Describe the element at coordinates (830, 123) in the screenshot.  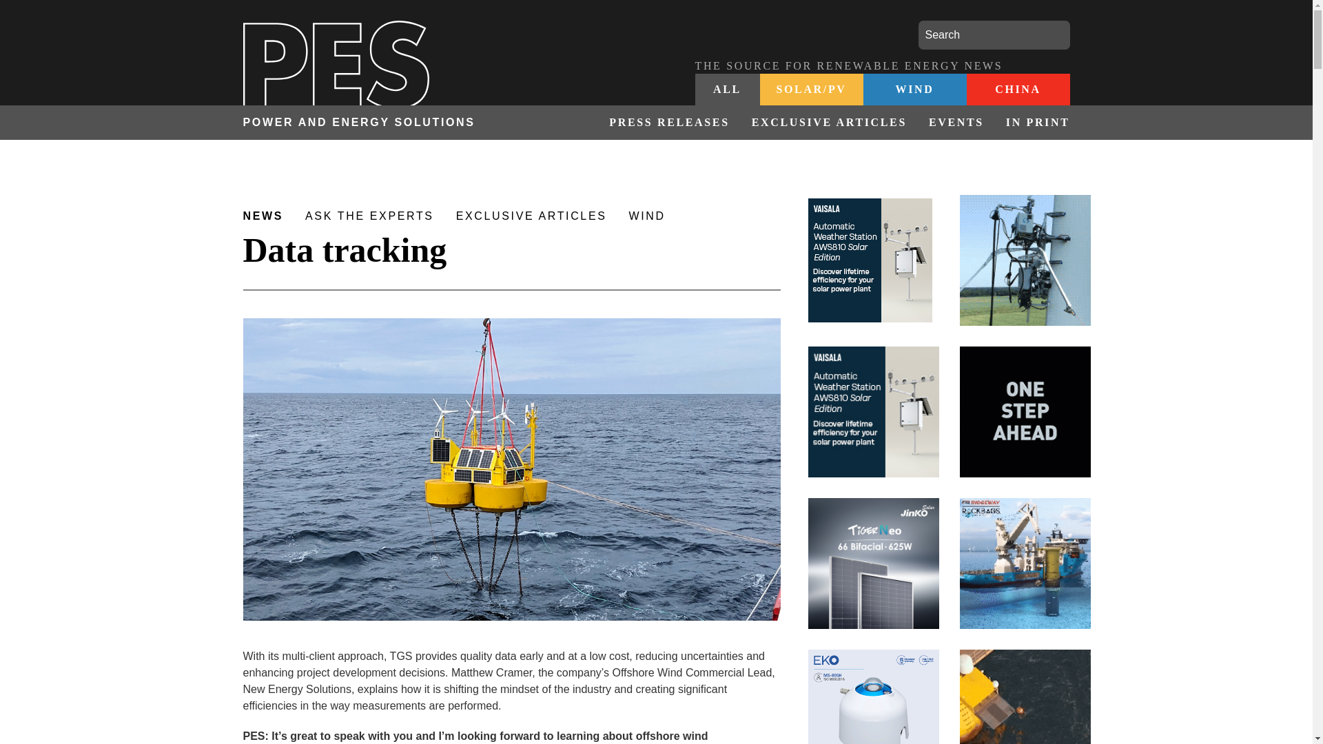
I see `EXCLUSIVE ARTICLES` at that location.